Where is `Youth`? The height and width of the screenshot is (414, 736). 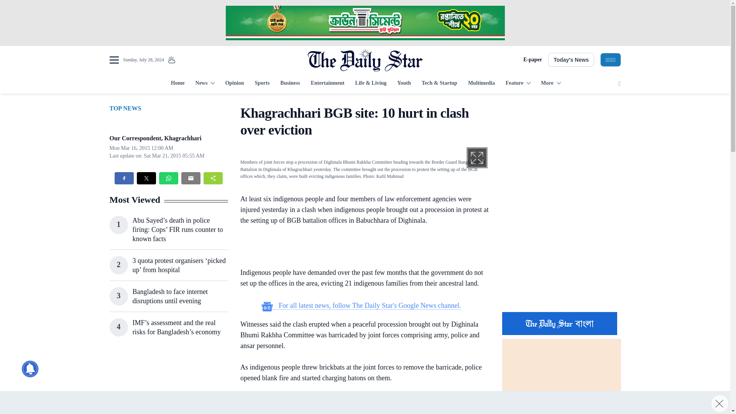 Youth is located at coordinates (404, 84).